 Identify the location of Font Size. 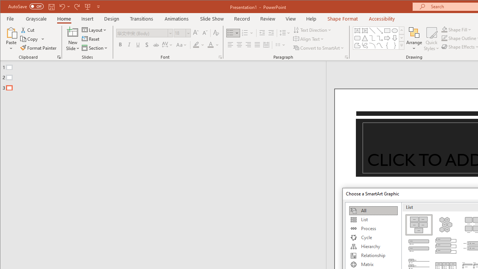
(182, 33).